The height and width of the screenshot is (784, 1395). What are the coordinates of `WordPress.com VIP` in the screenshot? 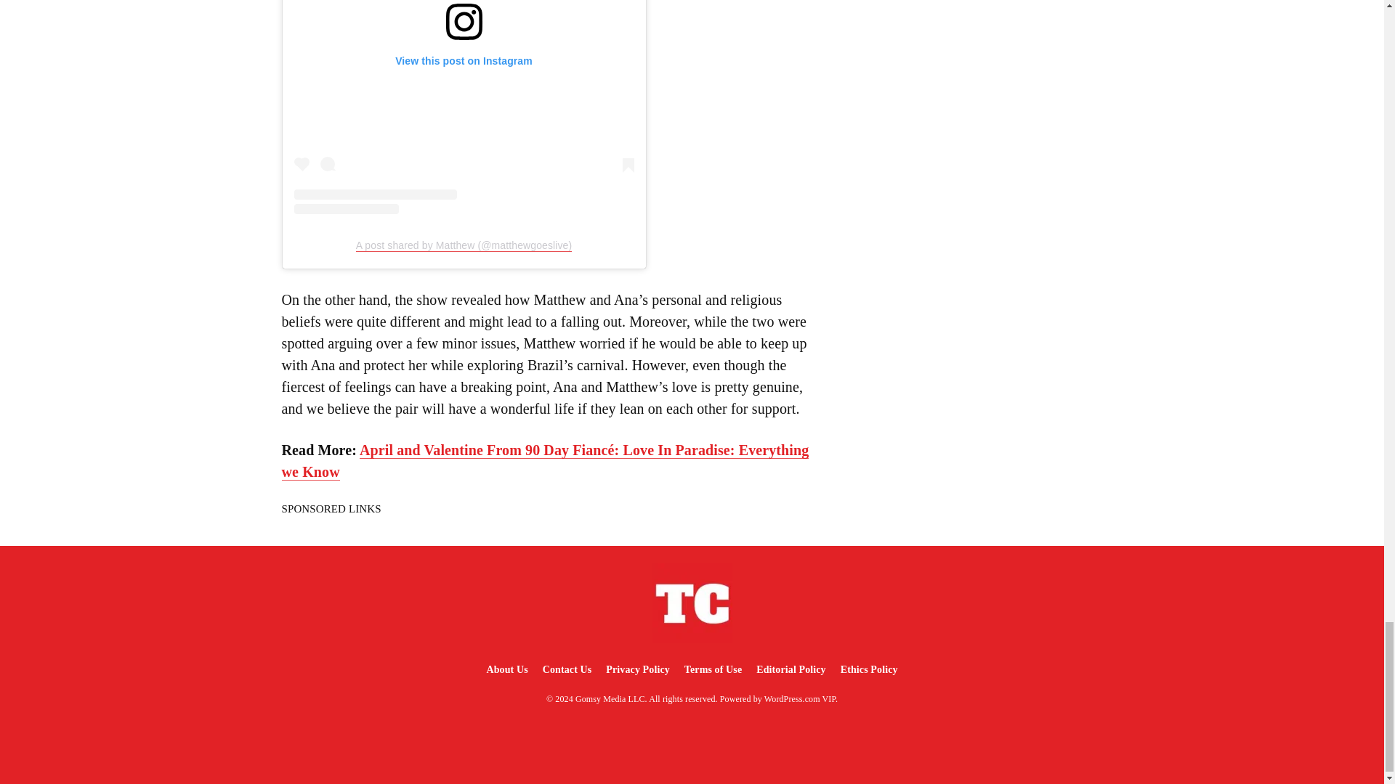 It's located at (800, 698).